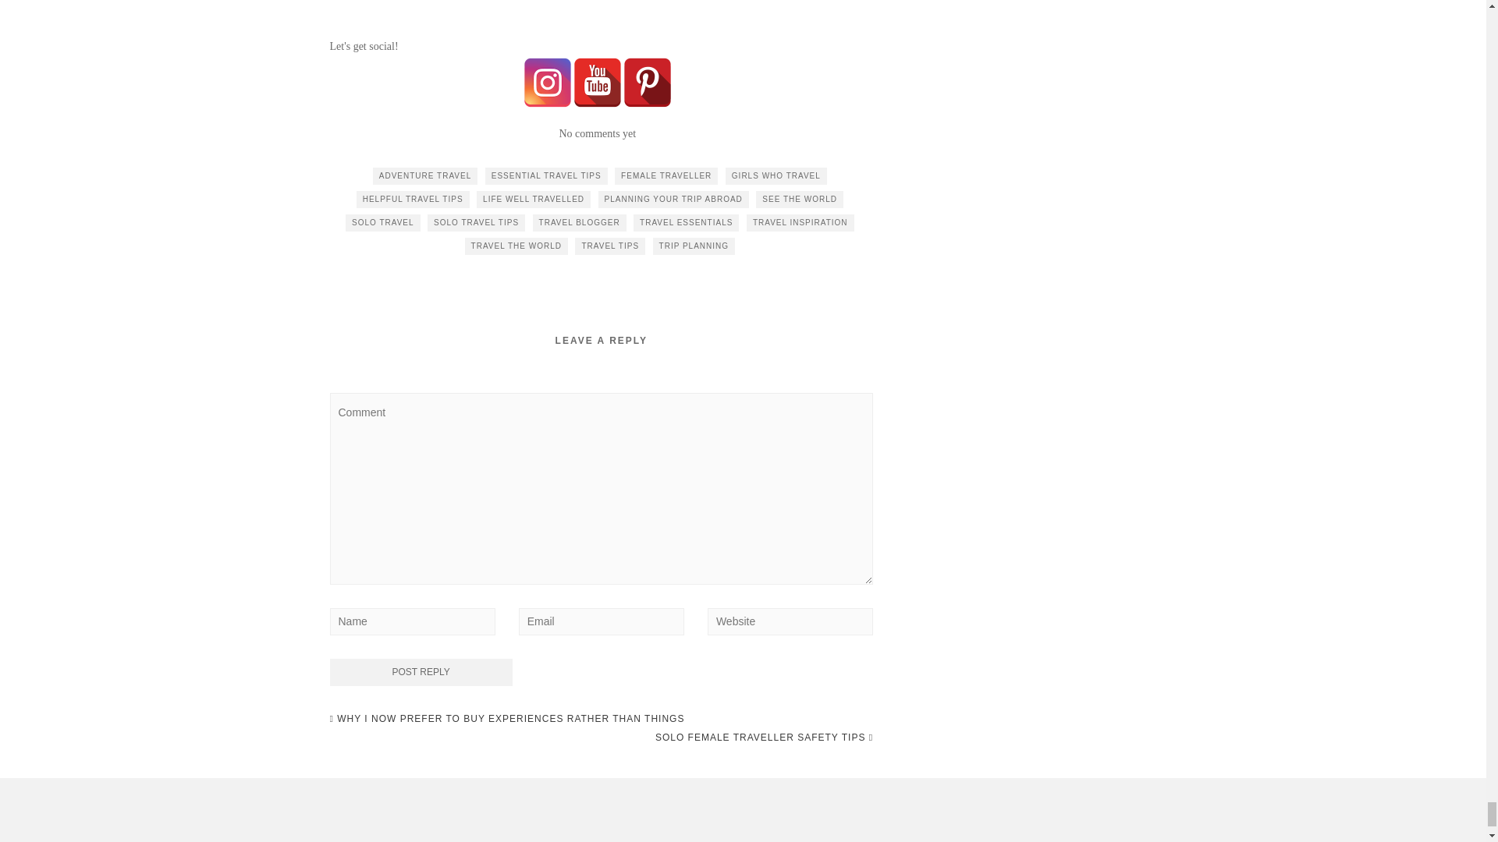 This screenshot has height=842, width=1498. Describe the element at coordinates (421, 672) in the screenshot. I see `Post Reply` at that location.